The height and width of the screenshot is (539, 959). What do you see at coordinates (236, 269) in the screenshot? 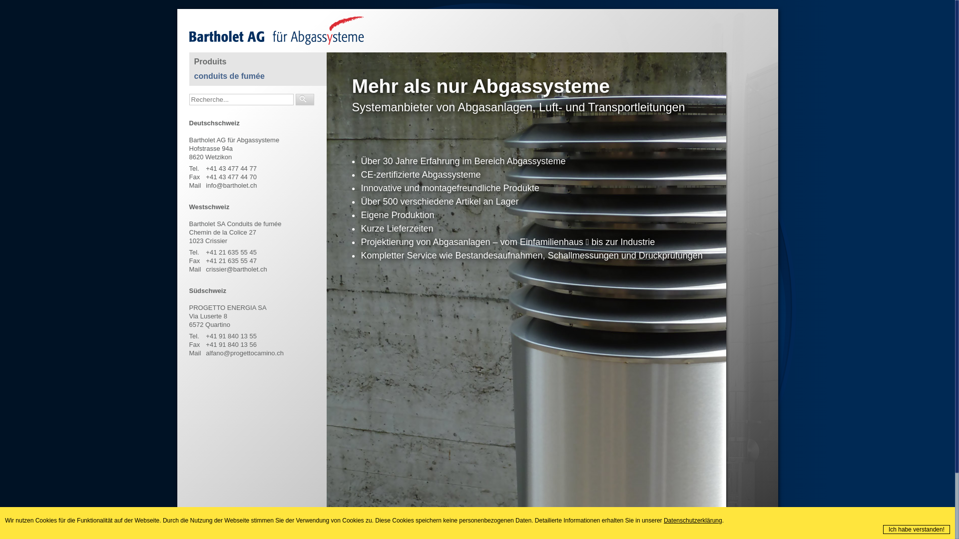
I see `crissier@bartholet.ch` at bounding box center [236, 269].